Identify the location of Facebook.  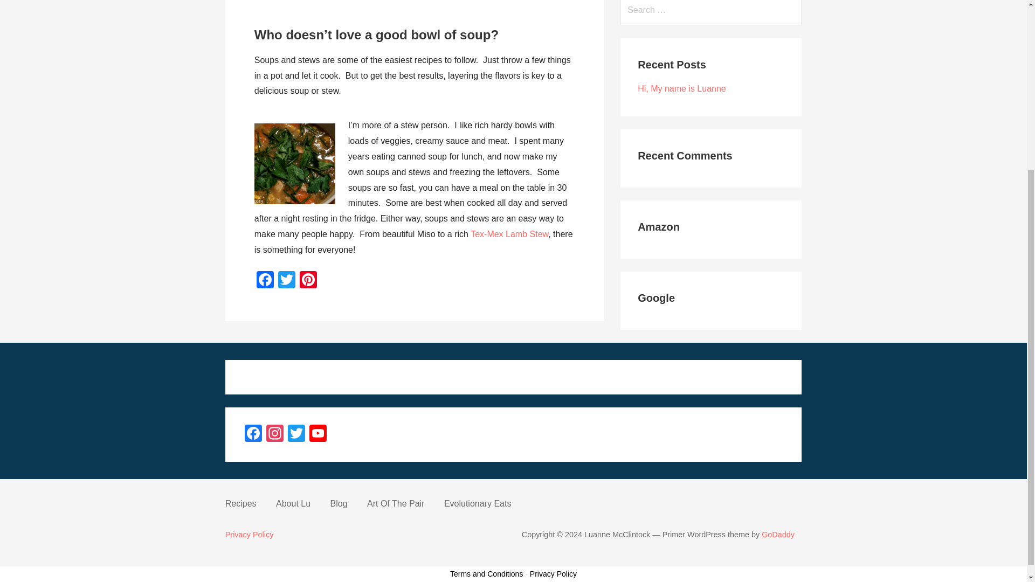
(265, 281).